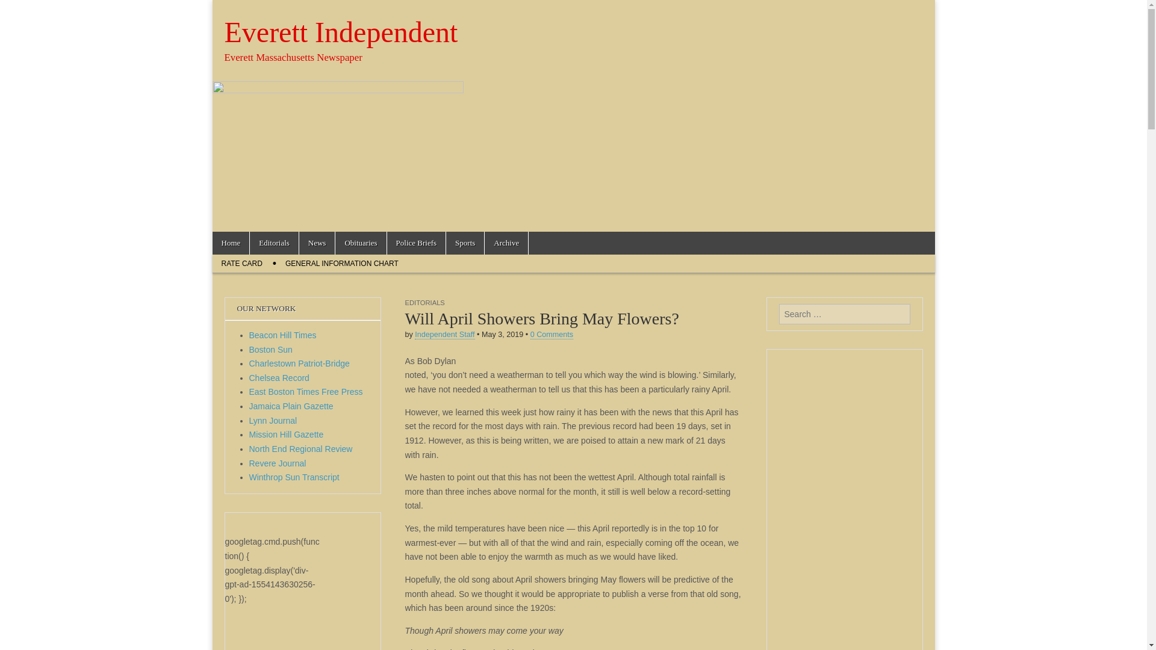 The width and height of the screenshot is (1156, 650). Describe the element at coordinates (271, 349) in the screenshot. I see `Boston Sun` at that location.